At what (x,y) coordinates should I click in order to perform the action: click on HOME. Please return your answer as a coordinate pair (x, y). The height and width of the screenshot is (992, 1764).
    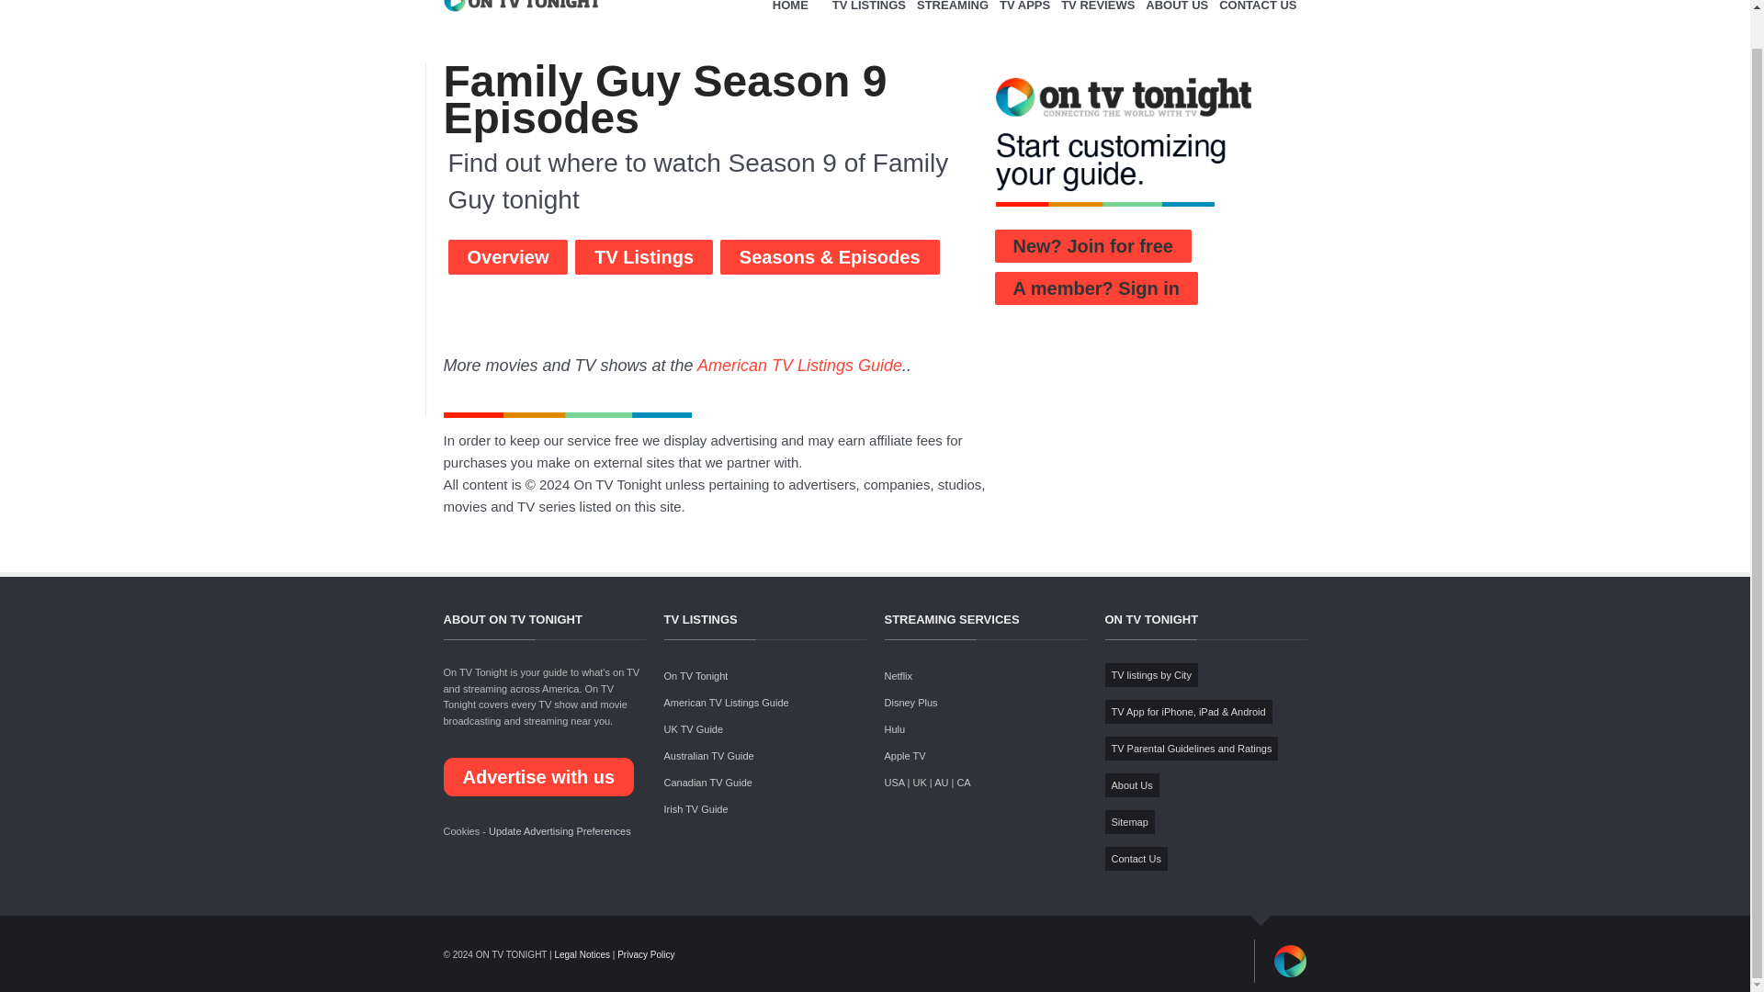
    Looking at the image, I should click on (797, 22).